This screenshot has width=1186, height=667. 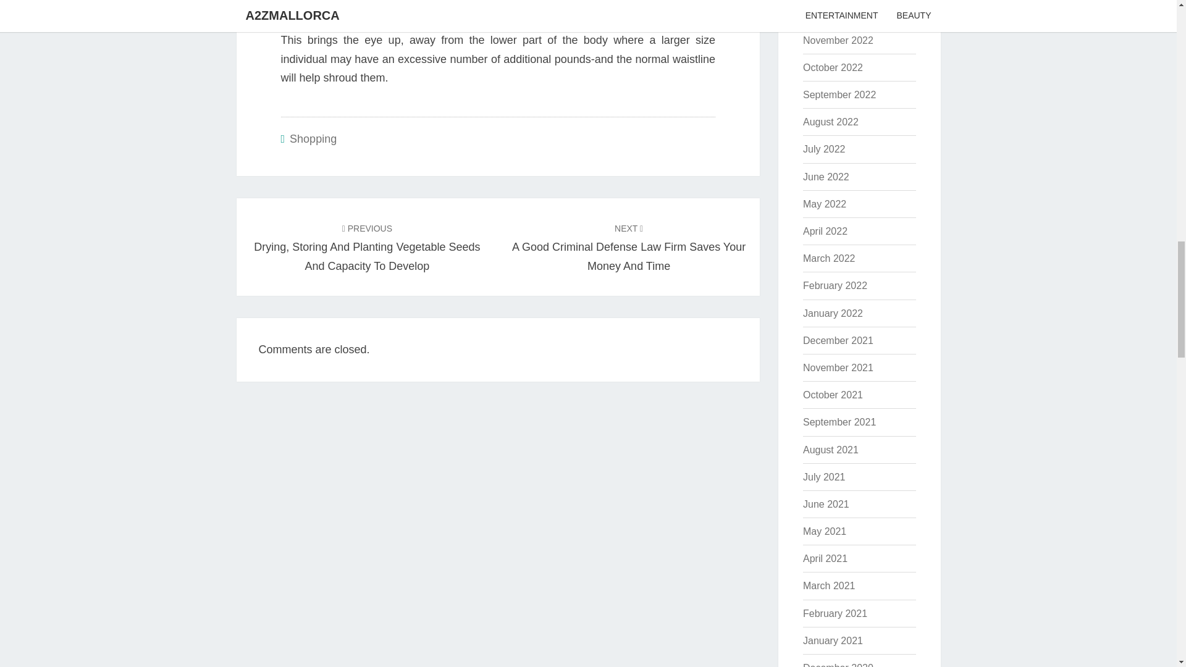 I want to click on Shopping, so click(x=313, y=138).